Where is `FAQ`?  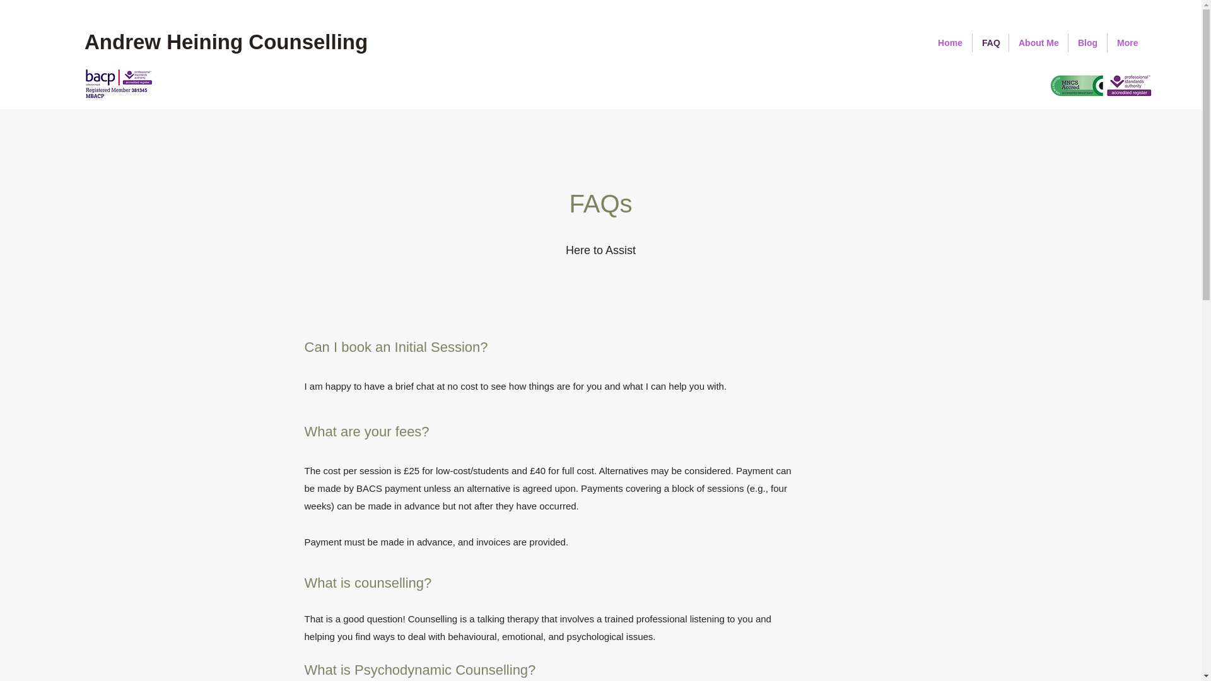
FAQ is located at coordinates (990, 43).